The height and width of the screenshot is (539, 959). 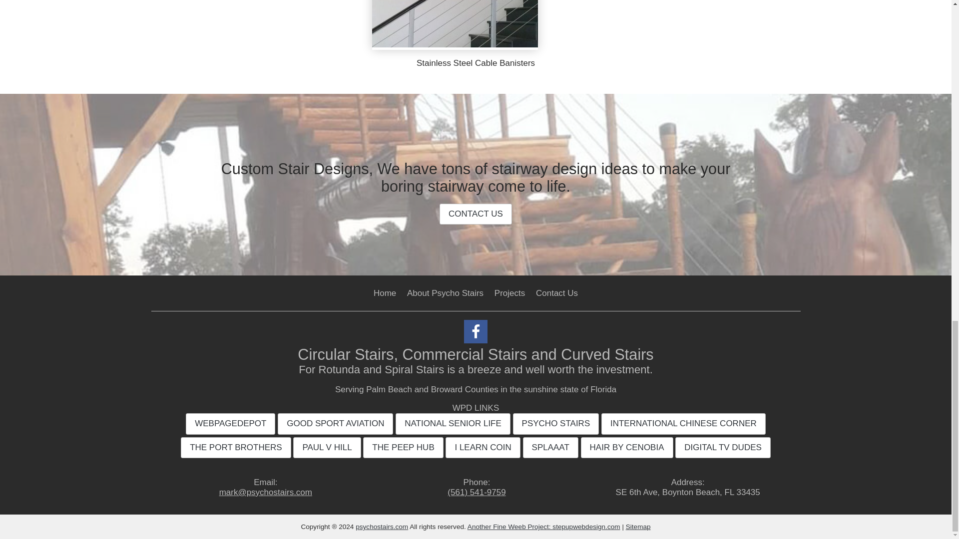 What do you see at coordinates (385, 293) in the screenshot?
I see `Home` at bounding box center [385, 293].